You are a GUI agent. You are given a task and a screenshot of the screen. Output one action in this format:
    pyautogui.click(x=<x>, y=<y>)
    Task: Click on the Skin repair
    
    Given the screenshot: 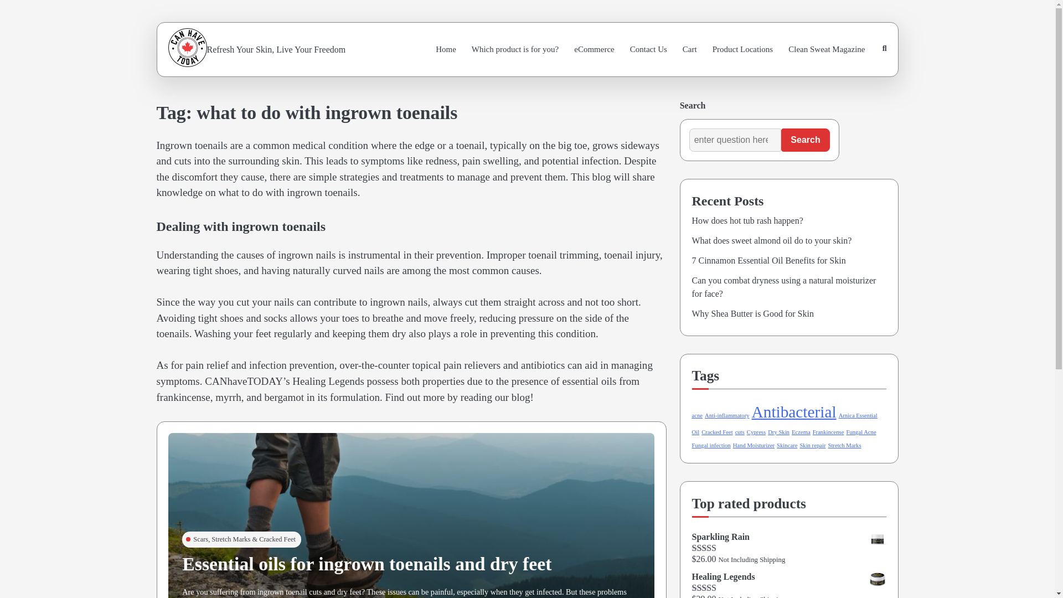 What is the action you would take?
    pyautogui.click(x=812, y=445)
    